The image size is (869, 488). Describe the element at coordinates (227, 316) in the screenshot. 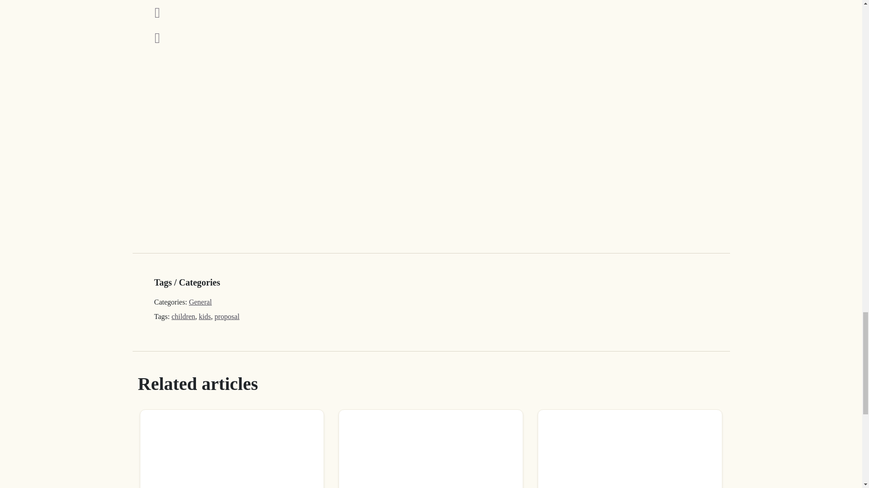

I see `proposal` at that location.